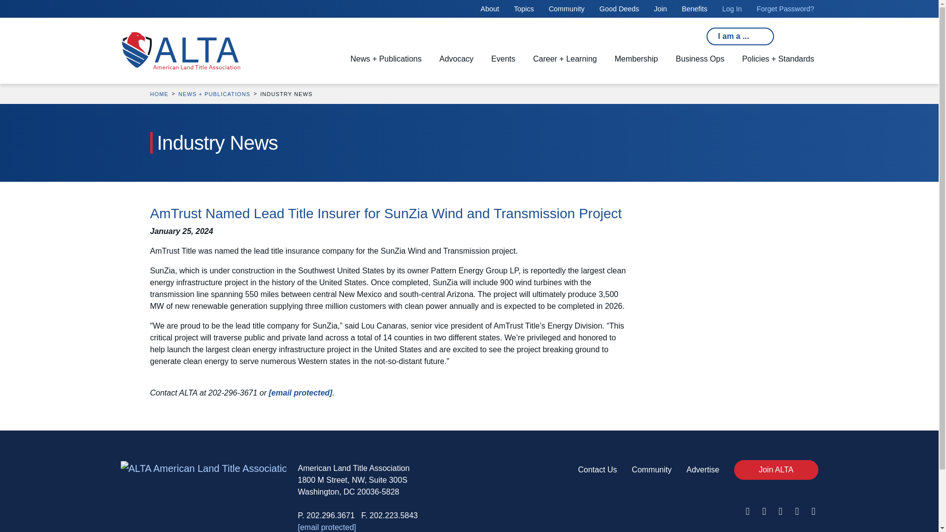 The height and width of the screenshot is (532, 946). Describe the element at coordinates (567, 8) in the screenshot. I see `Community` at that location.